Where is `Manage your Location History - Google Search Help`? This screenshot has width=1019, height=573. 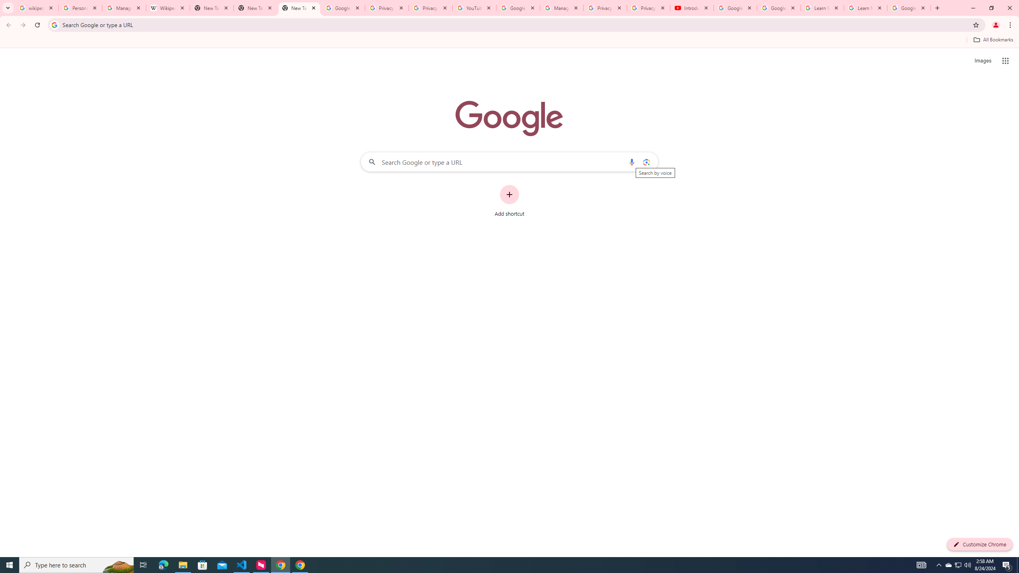 Manage your Location History - Google Search Help is located at coordinates (124, 8).